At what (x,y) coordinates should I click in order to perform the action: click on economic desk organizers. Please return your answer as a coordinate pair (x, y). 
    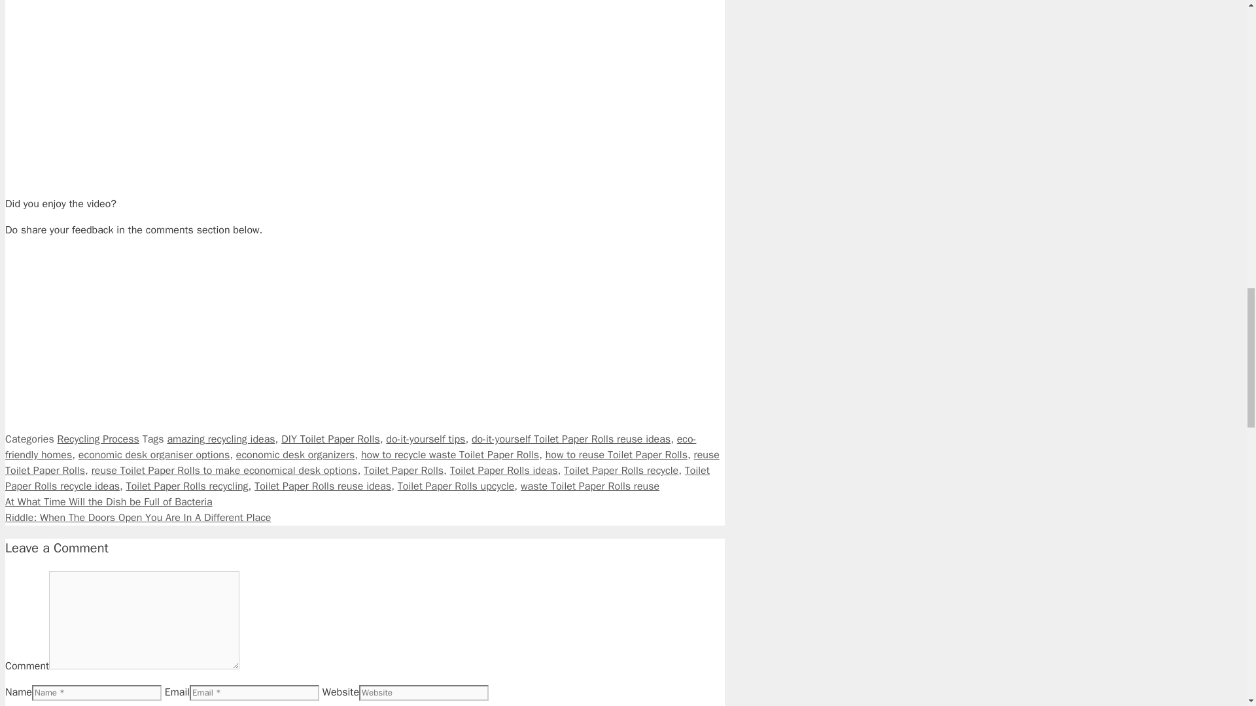
    Looking at the image, I should click on (296, 455).